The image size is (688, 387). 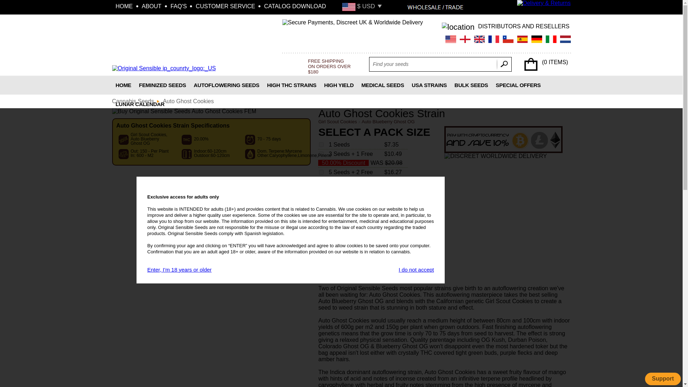 I want to click on Original Sensible, so click(x=163, y=68).